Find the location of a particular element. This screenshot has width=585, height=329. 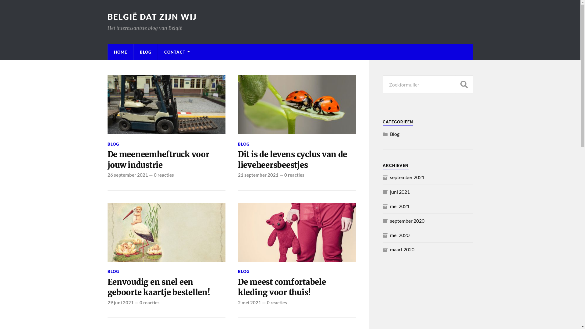

BLOG is located at coordinates (145, 52).